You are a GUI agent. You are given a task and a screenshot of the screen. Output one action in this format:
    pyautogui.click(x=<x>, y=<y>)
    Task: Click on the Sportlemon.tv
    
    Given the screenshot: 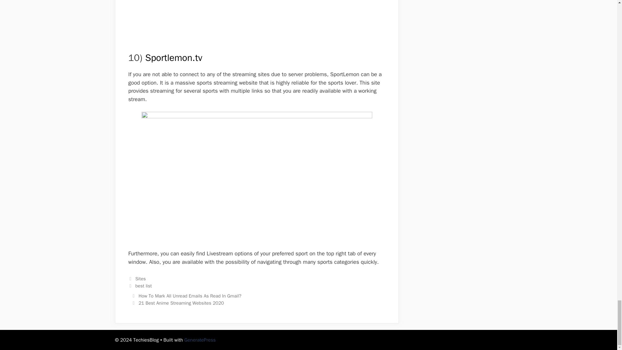 What is the action you would take?
    pyautogui.click(x=174, y=58)
    